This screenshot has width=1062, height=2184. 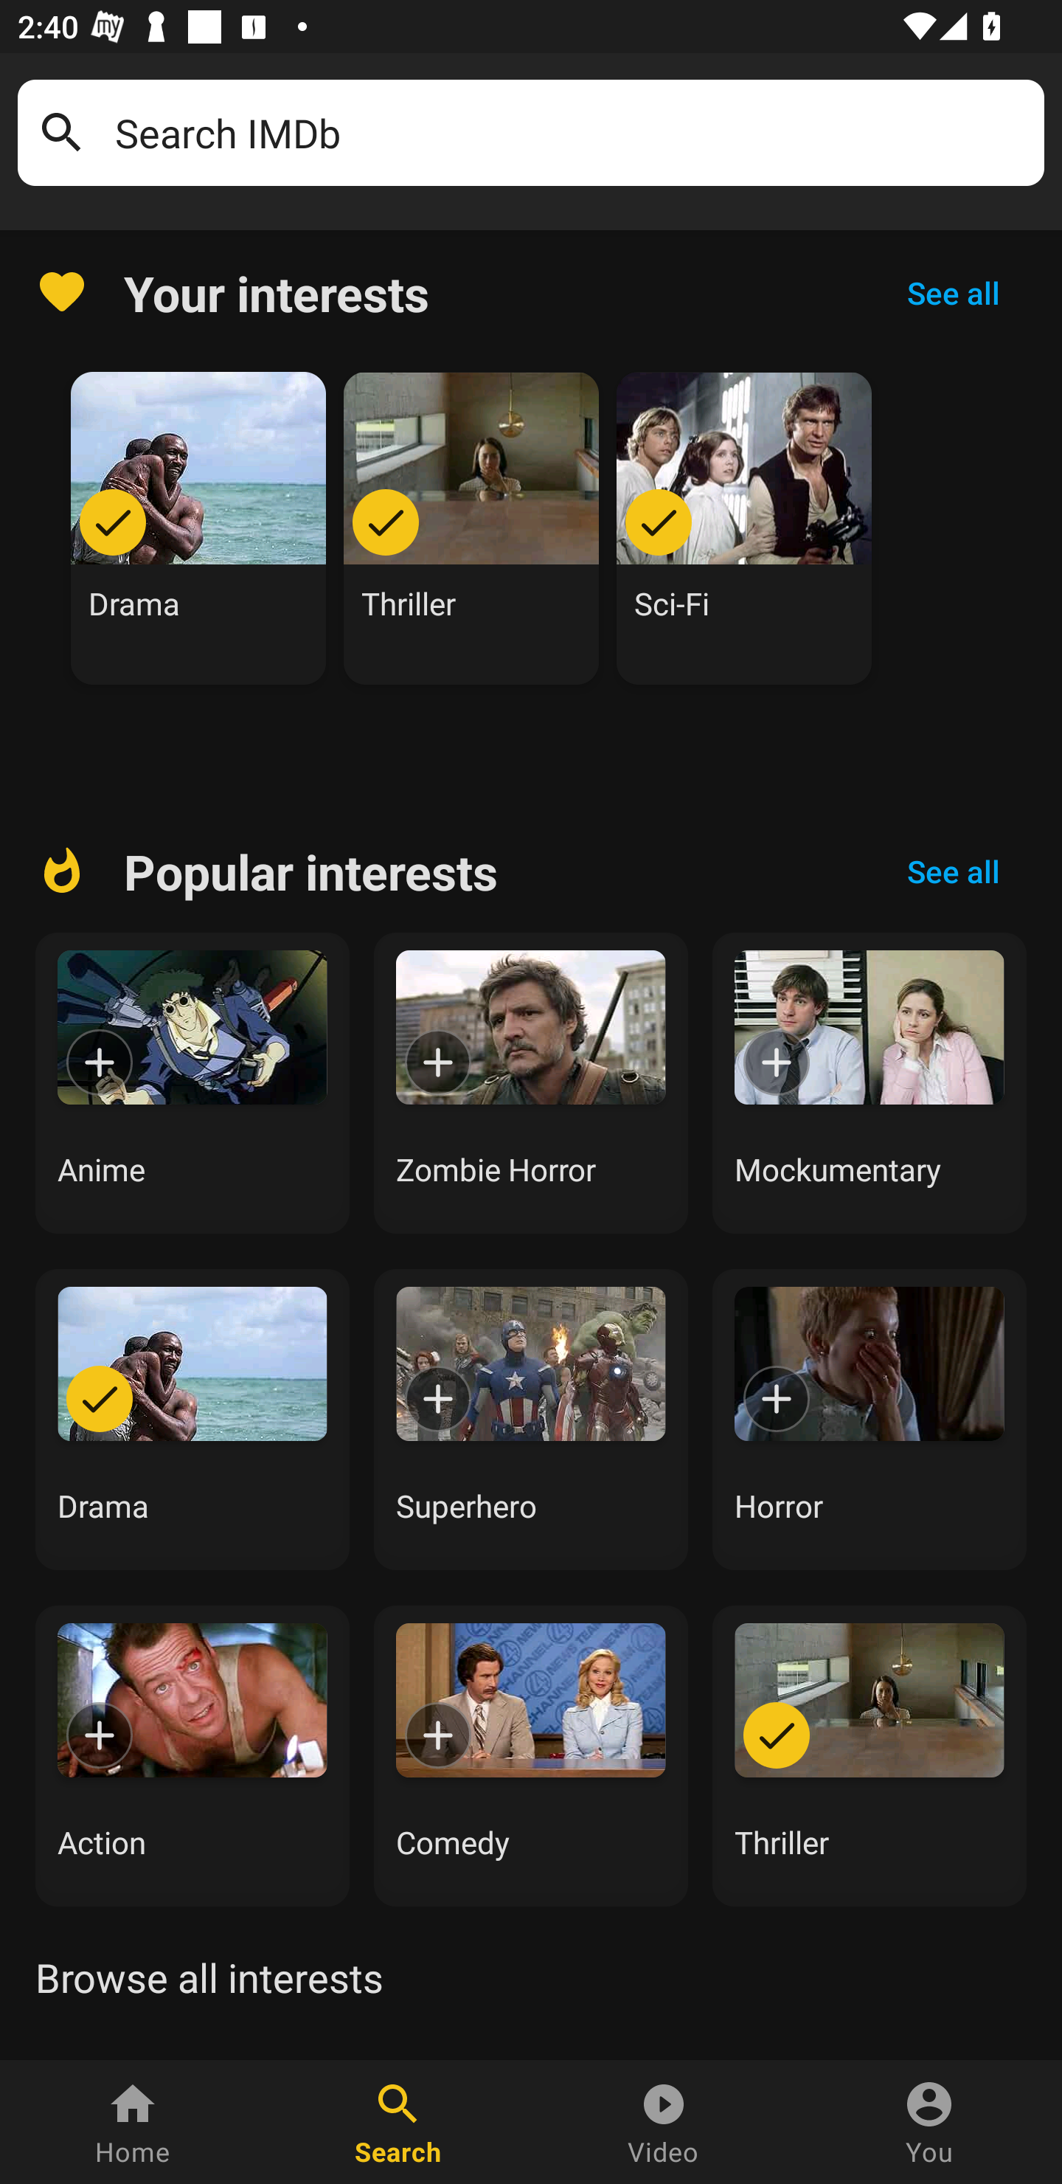 What do you see at coordinates (953, 292) in the screenshot?
I see `See all` at bounding box center [953, 292].